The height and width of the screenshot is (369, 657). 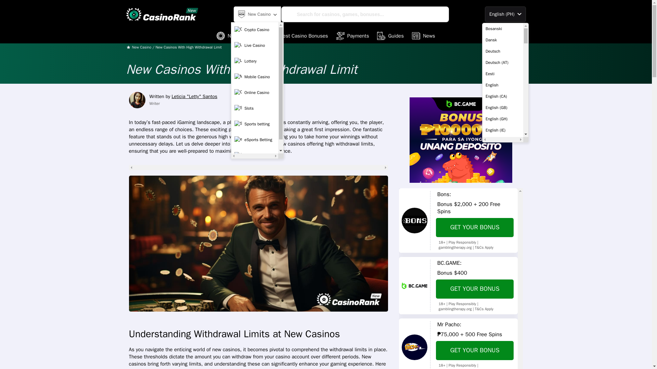 I want to click on Dansk, so click(x=502, y=40).